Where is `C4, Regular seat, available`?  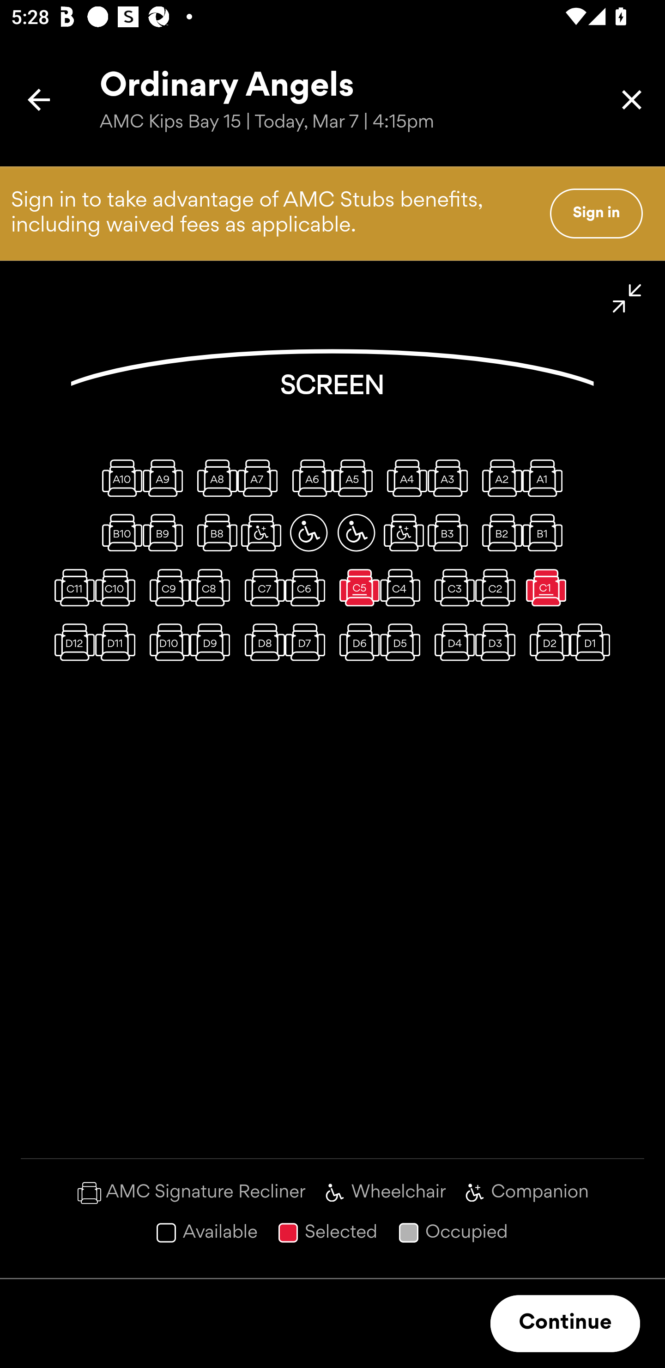 C4, Regular seat, available is located at coordinates (404, 587).